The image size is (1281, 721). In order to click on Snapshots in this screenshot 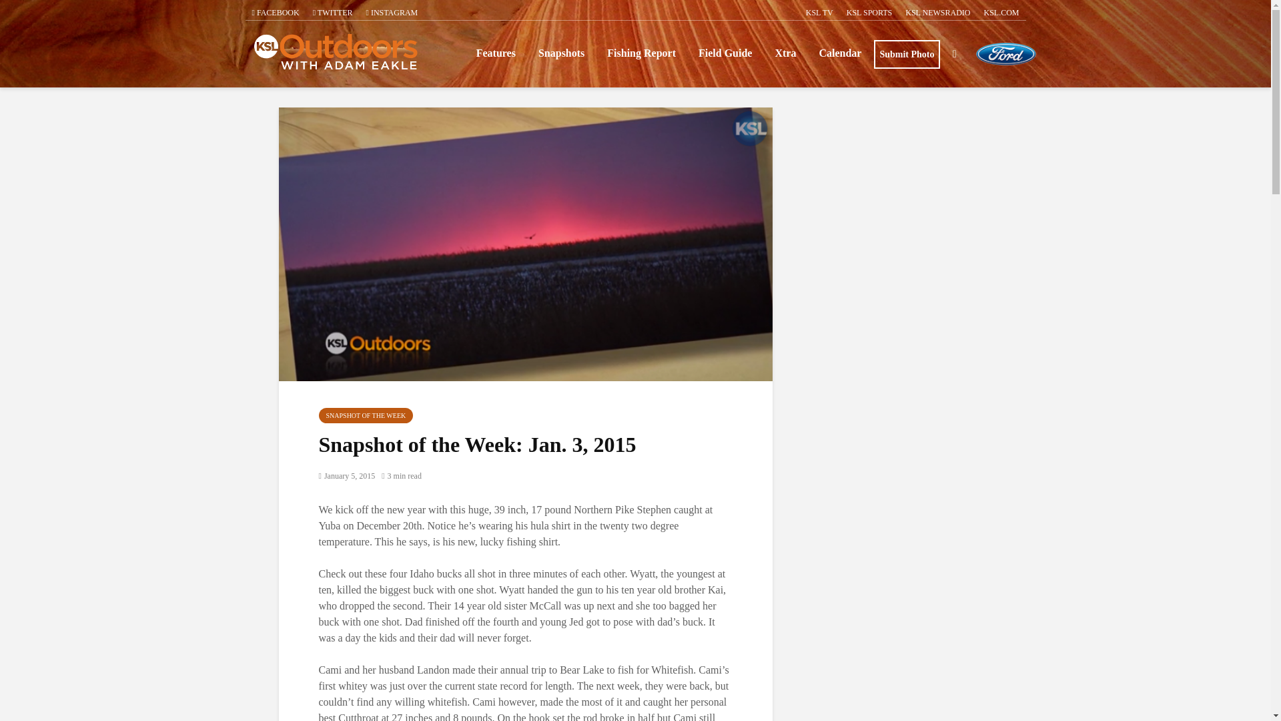, I will do `click(560, 53)`.